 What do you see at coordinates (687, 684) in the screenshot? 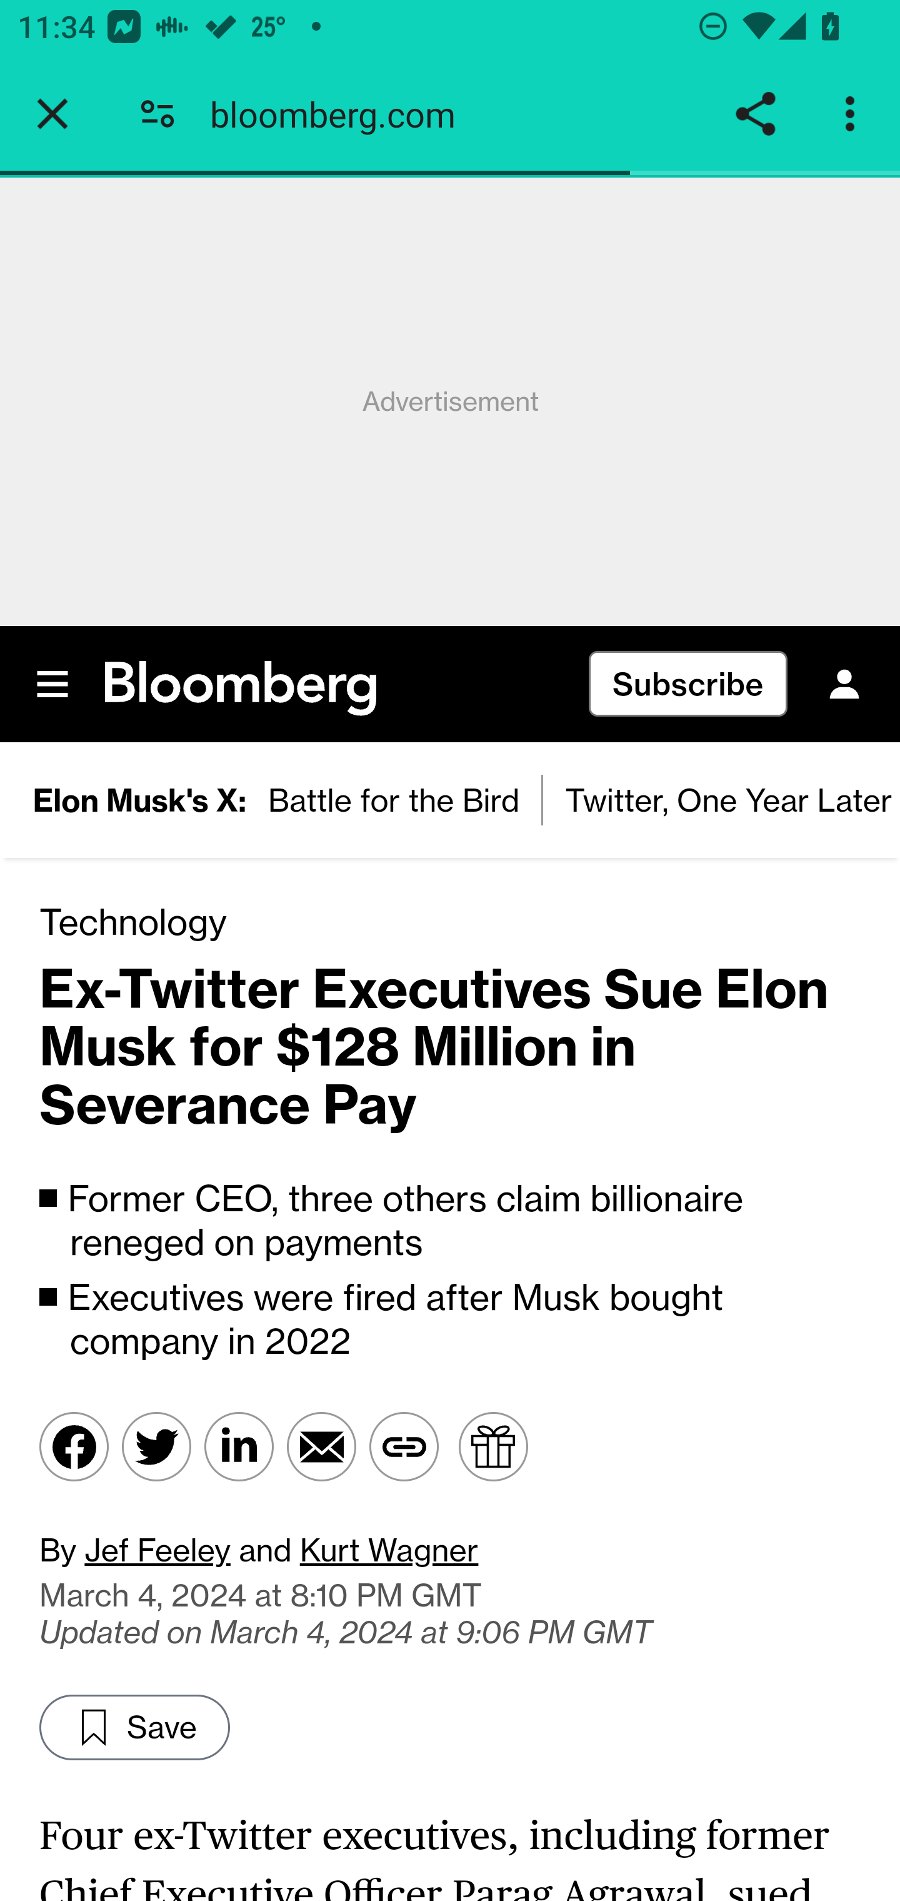
I see `Subscribe` at bounding box center [687, 684].